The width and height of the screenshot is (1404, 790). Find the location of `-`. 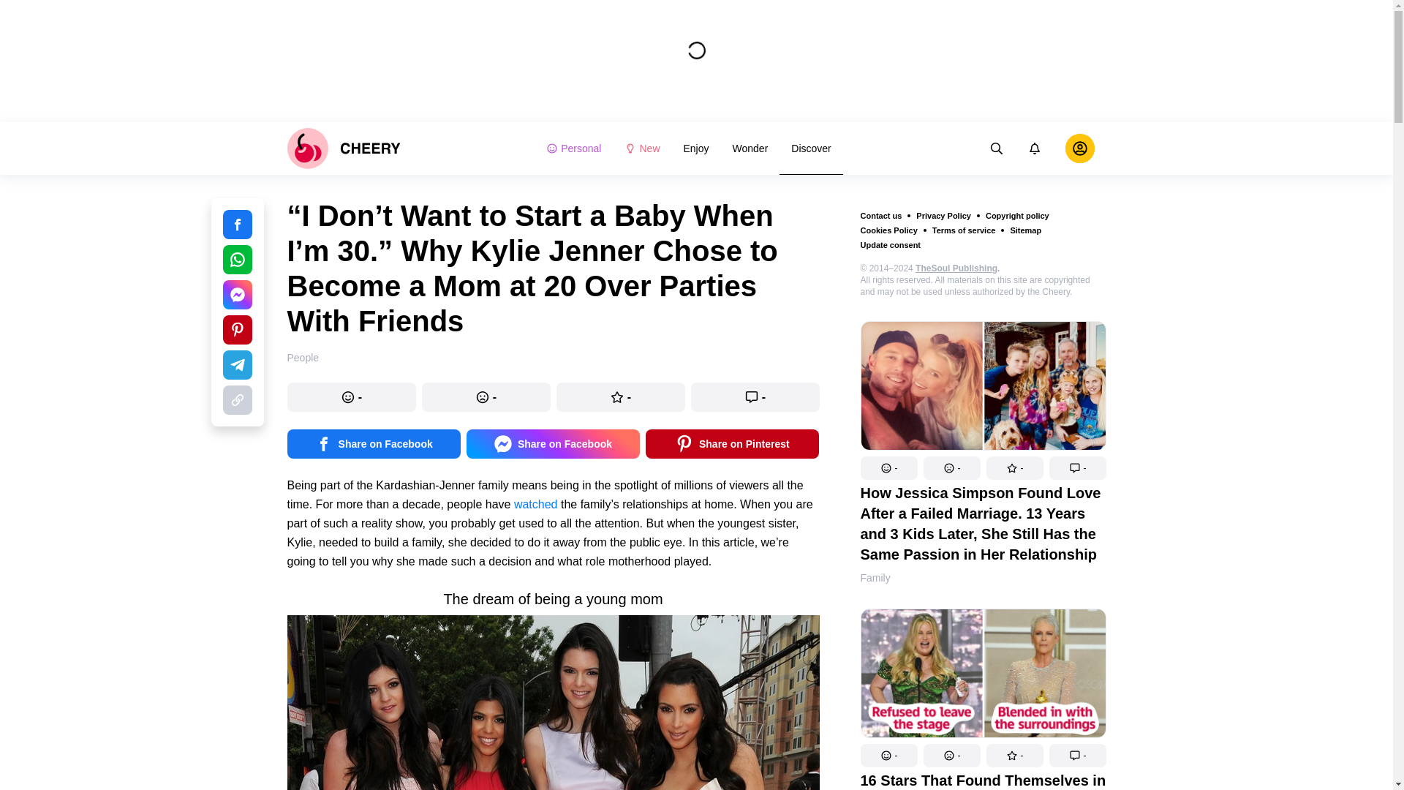

- is located at coordinates (1077, 468).